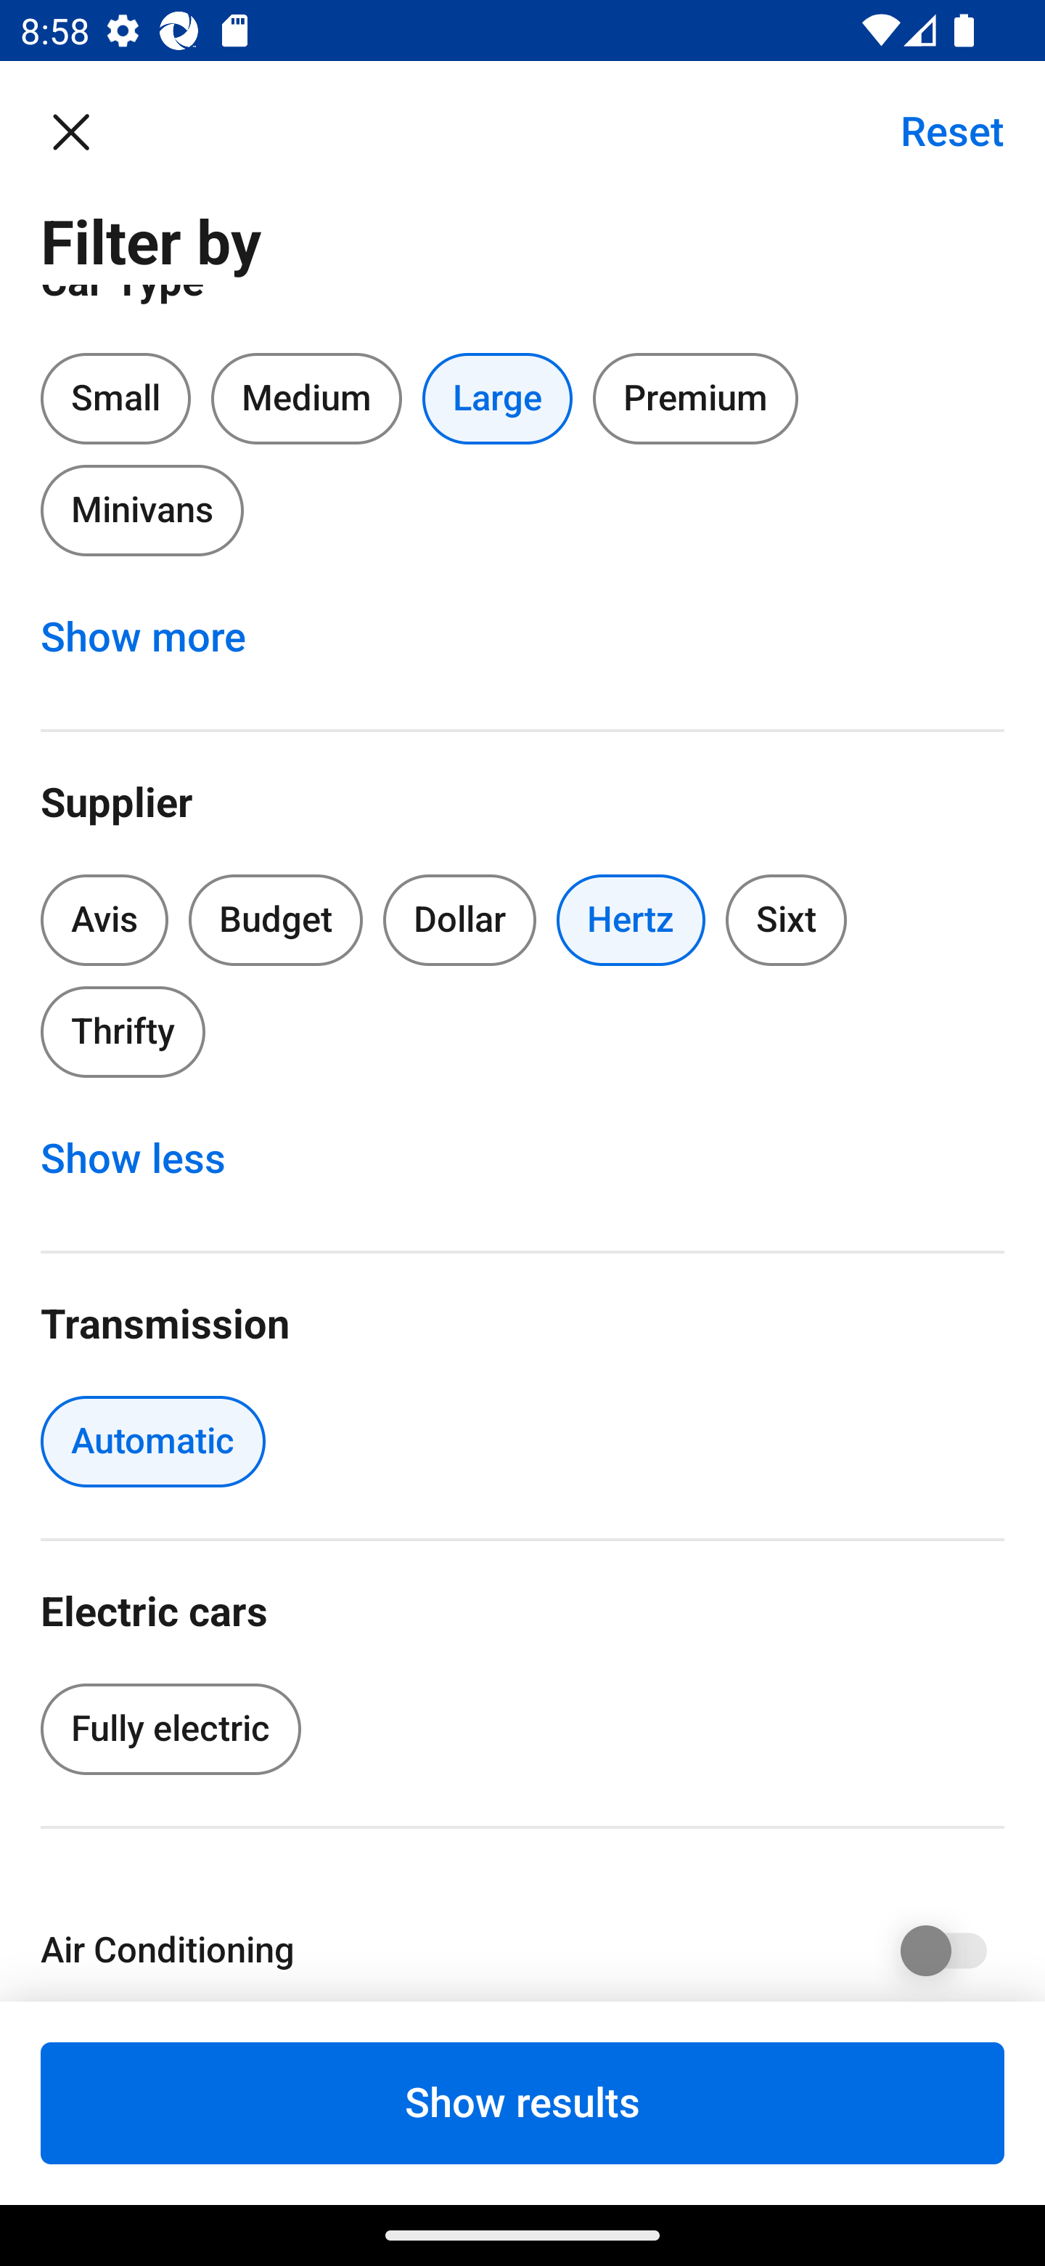 The width and height of the screenshot is (1045, 2266). I want to click on Thrifty, so click(123, 1031).